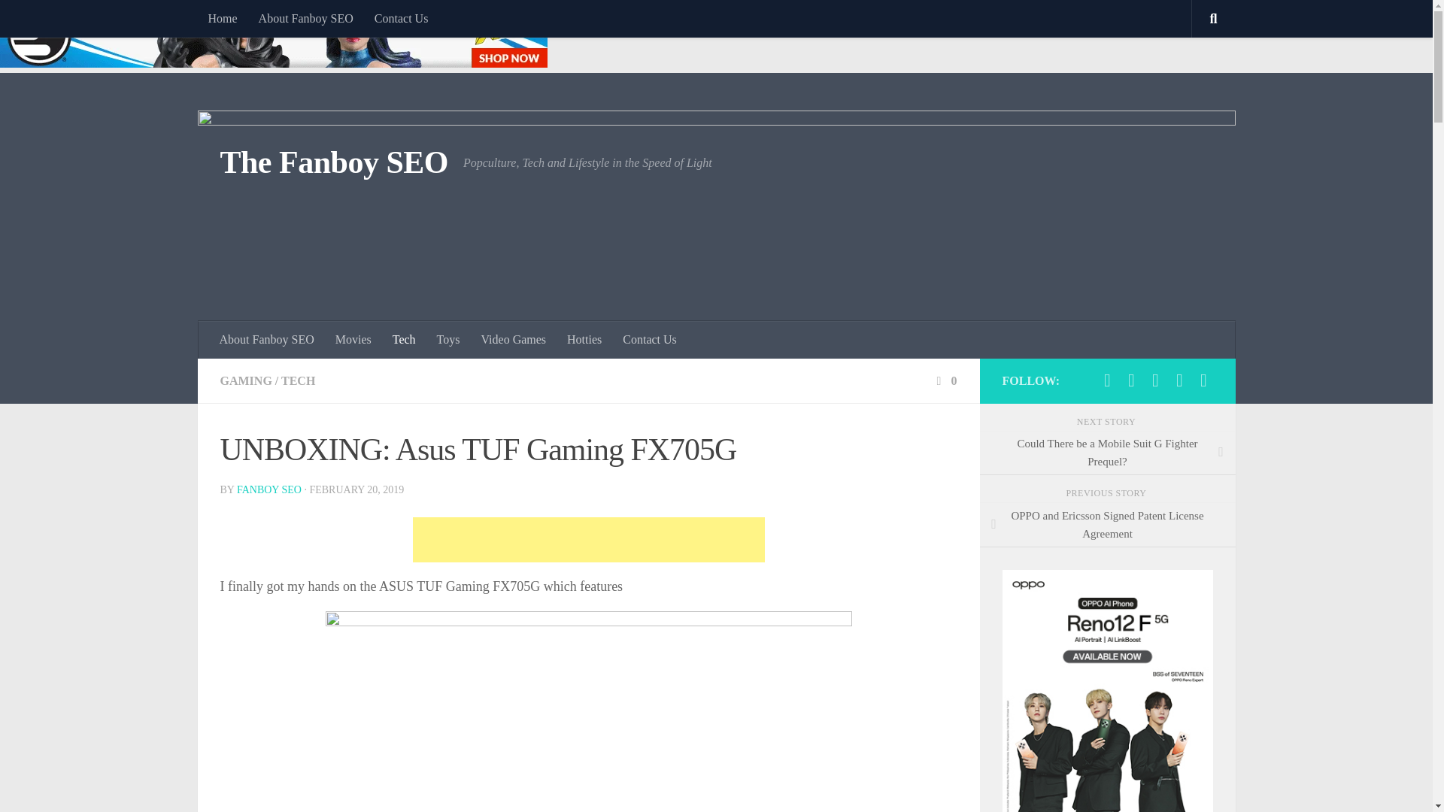 This screenshot has width=1444, height=812. I want to click on Video Games, so click(513, 340).